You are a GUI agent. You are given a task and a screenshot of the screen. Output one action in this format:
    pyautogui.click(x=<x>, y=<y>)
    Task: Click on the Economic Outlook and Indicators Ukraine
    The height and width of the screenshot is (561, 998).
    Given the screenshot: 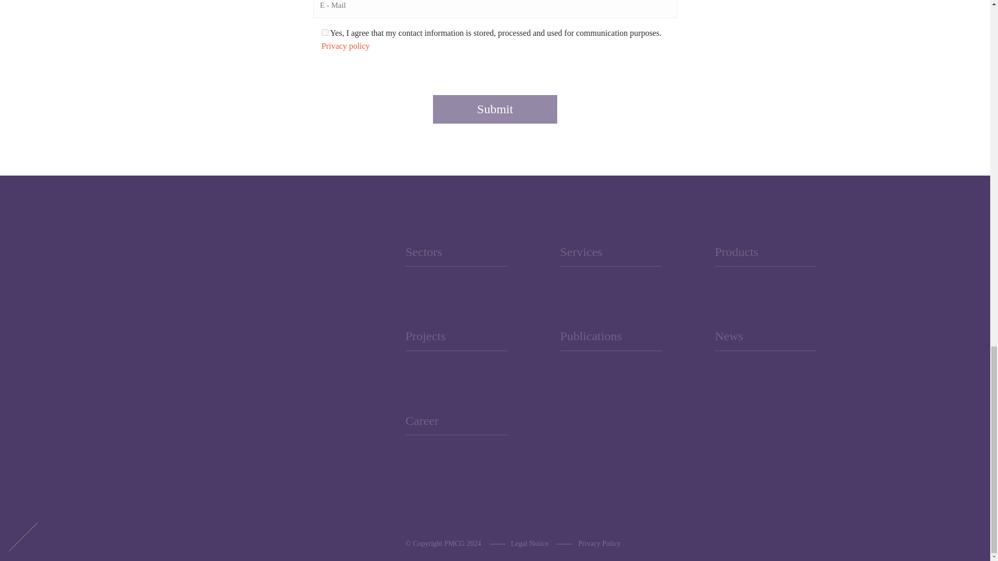 What is the action you would take?
    pyautogui.click(x=315, y=445)
    